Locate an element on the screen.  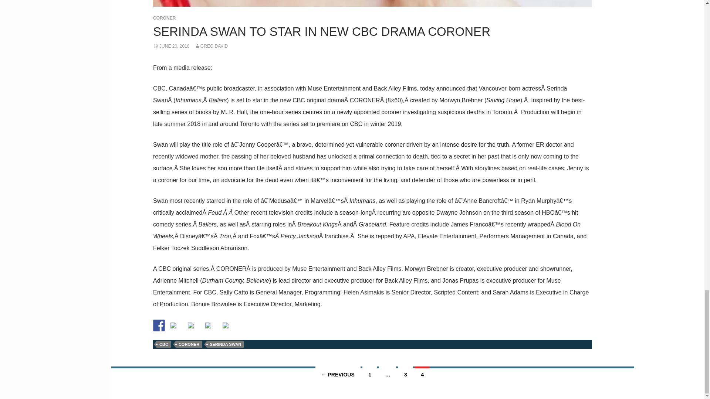
SERINDA SWAN TO STAR IN NEW CBC DRAMA CORONER is located at coordinates (322, 31).